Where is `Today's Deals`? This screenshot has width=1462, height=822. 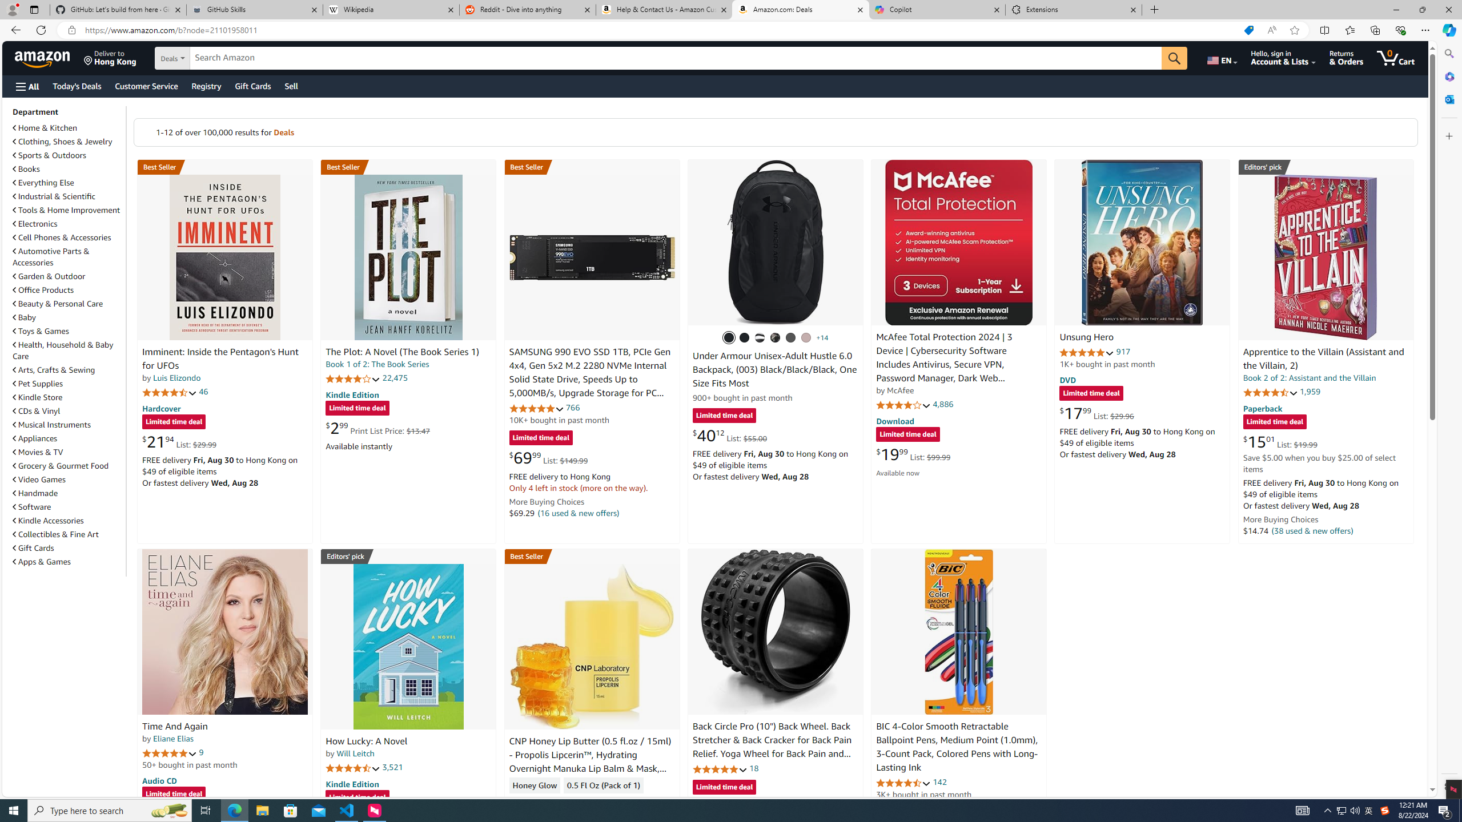 Today's Deals is located at coordinates (77, 86).